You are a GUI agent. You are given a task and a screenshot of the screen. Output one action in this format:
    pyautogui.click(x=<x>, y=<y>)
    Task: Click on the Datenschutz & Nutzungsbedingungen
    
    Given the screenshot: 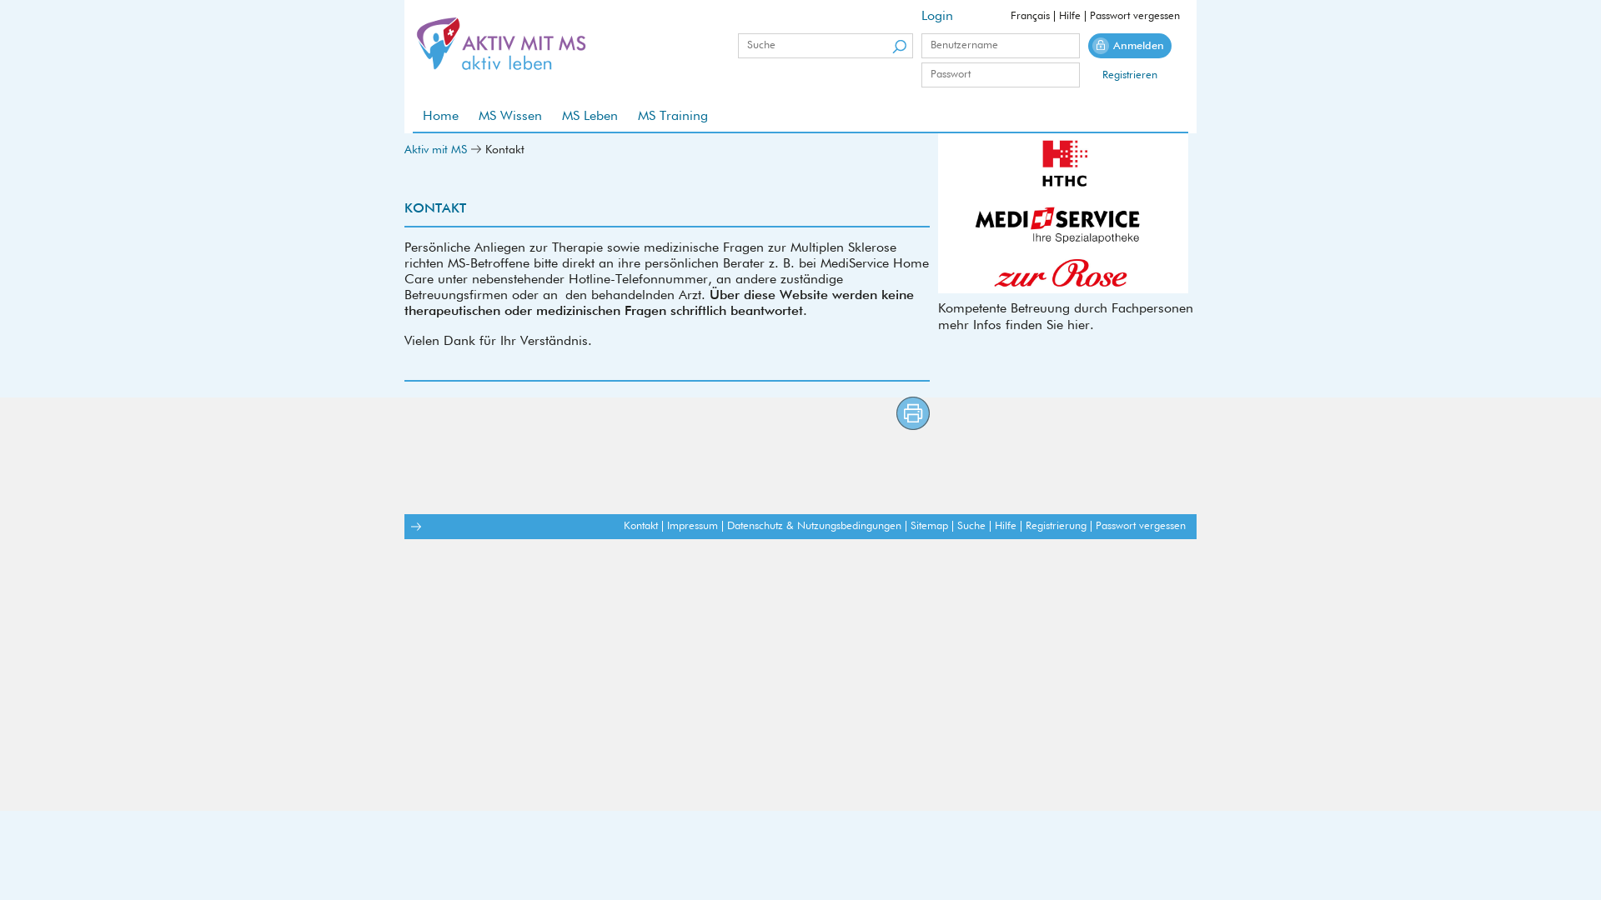 What is the action you would take?
    pyautogui.click(x=814, y=527)
    